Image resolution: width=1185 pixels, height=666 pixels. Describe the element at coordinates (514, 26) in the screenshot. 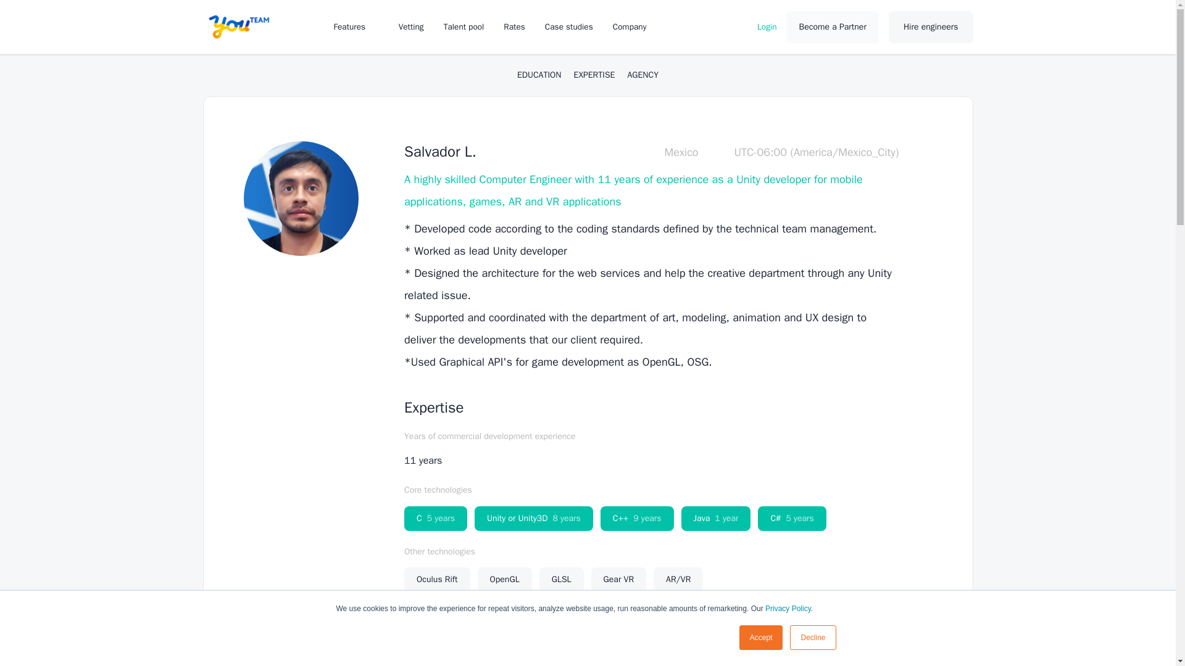

I see `Rates` at that location.